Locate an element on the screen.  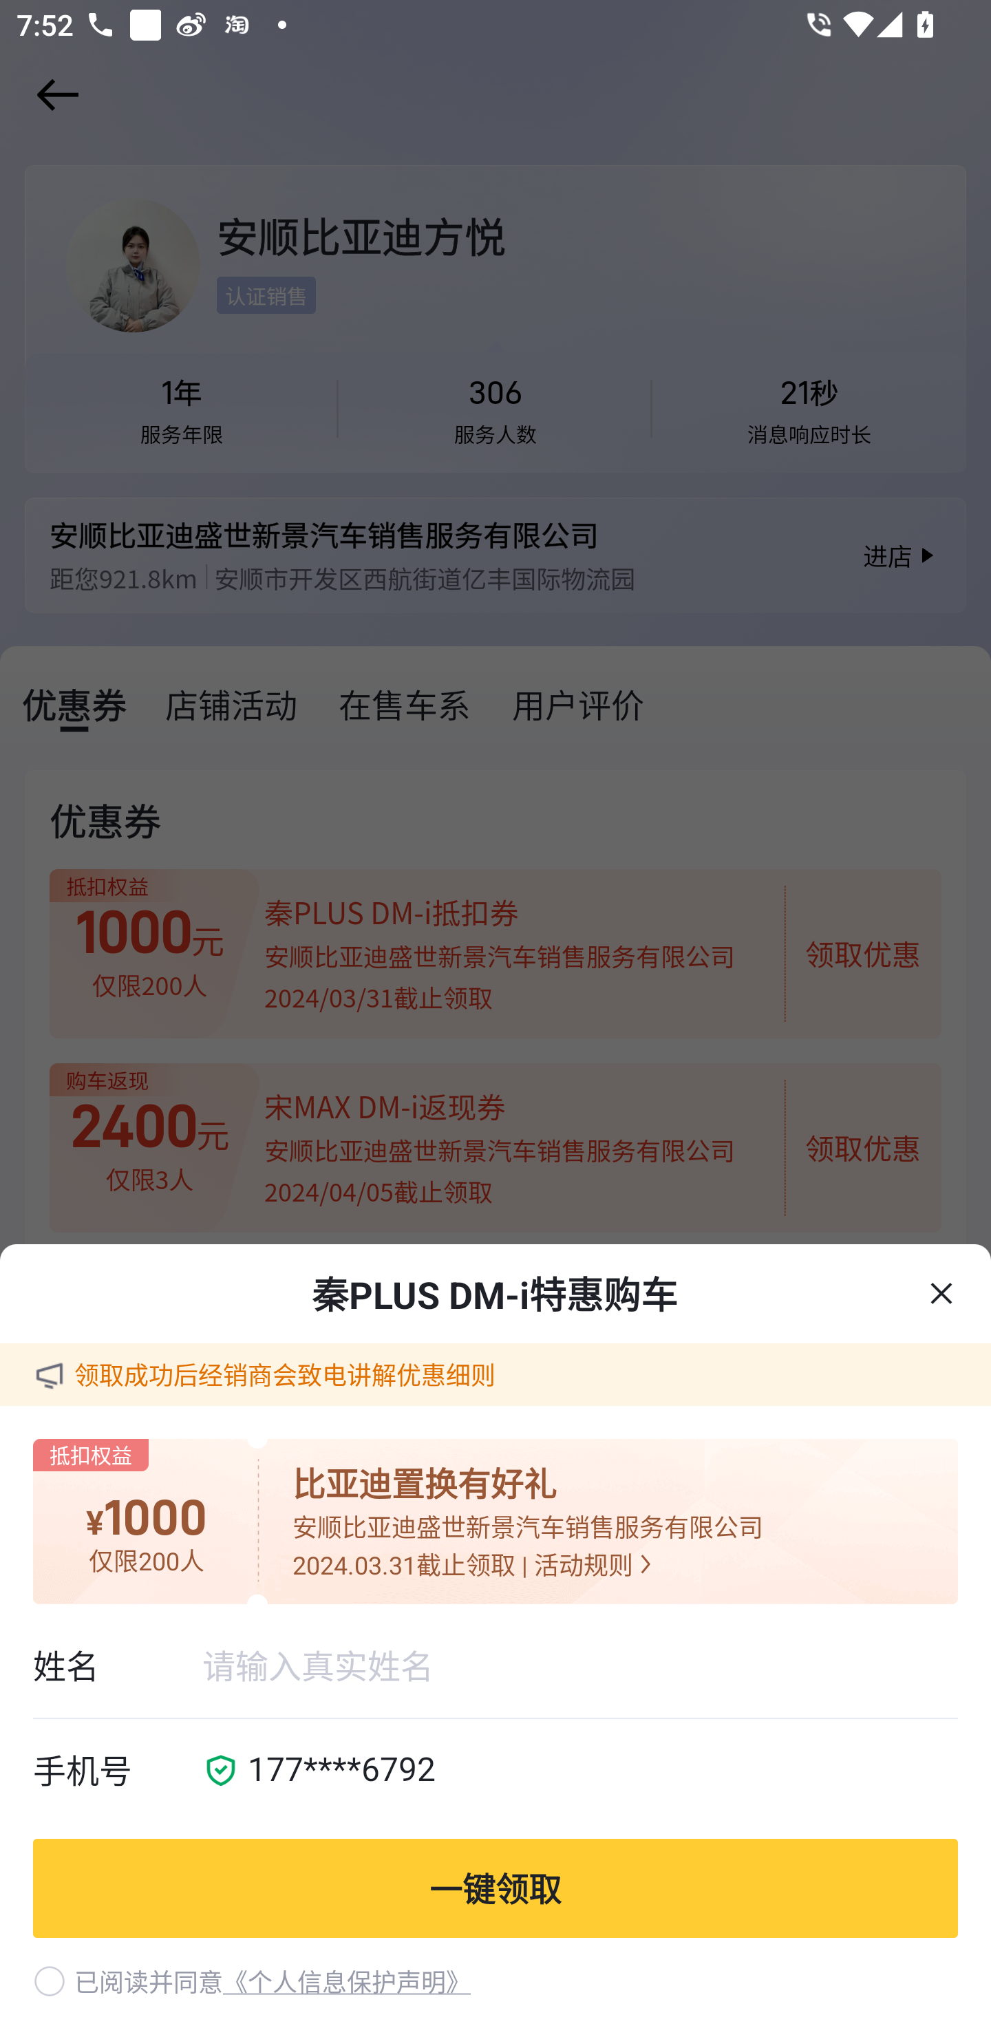
 is located at coordinates (941, 1293).